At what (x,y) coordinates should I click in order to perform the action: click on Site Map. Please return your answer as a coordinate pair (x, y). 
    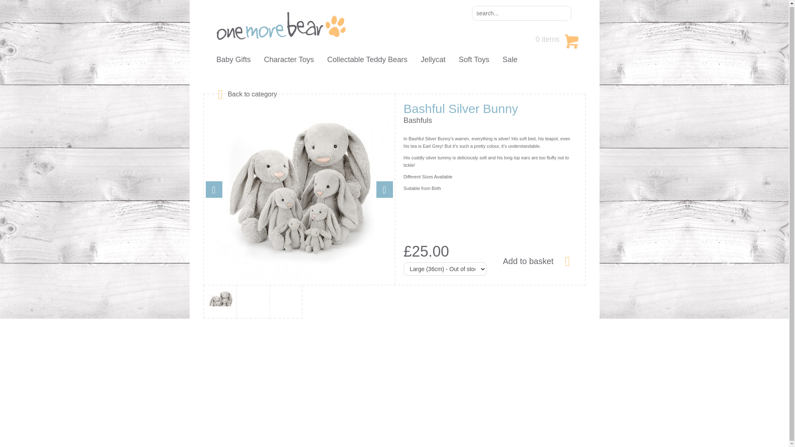
    Looking at the image, I should click on (316, 400).